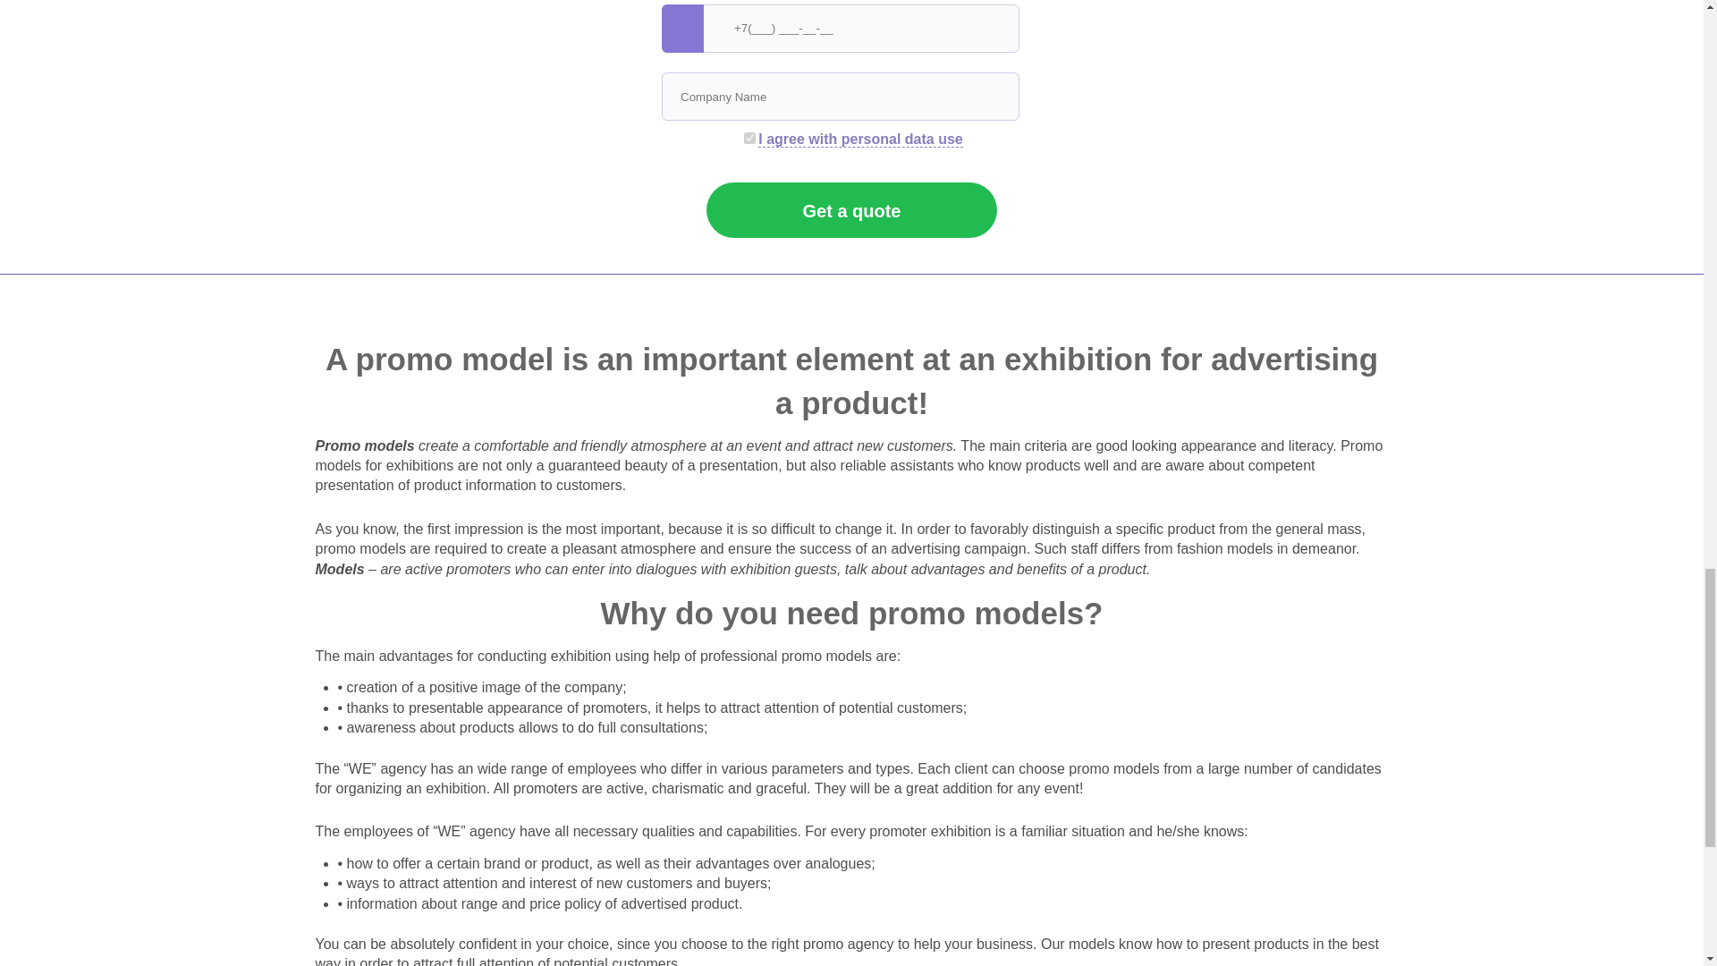 This screenshot has width=1717, height=966. I want to click on on, so click(749, 138).